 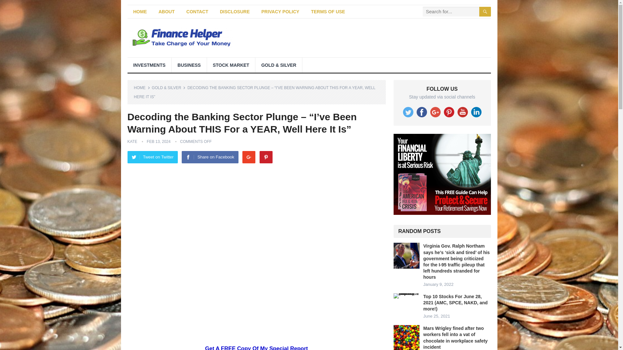 What do you see at coordinates (210, 157) in the screenshot?
I see `Share on Facebook` at bounding box center [210, 157].